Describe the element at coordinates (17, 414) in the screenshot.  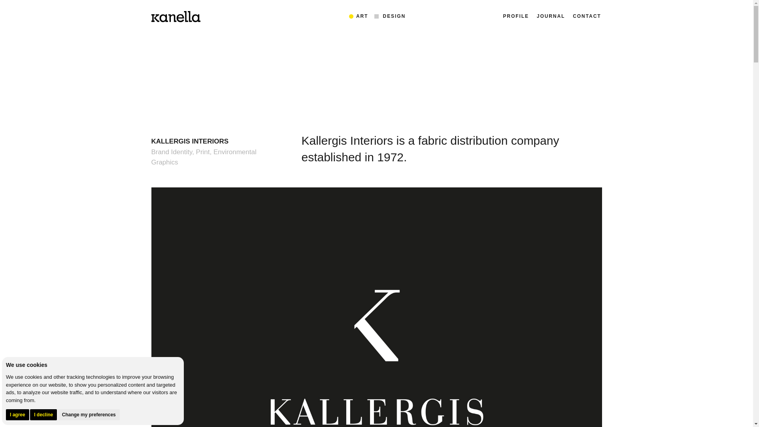
I see `I agree` at that location.